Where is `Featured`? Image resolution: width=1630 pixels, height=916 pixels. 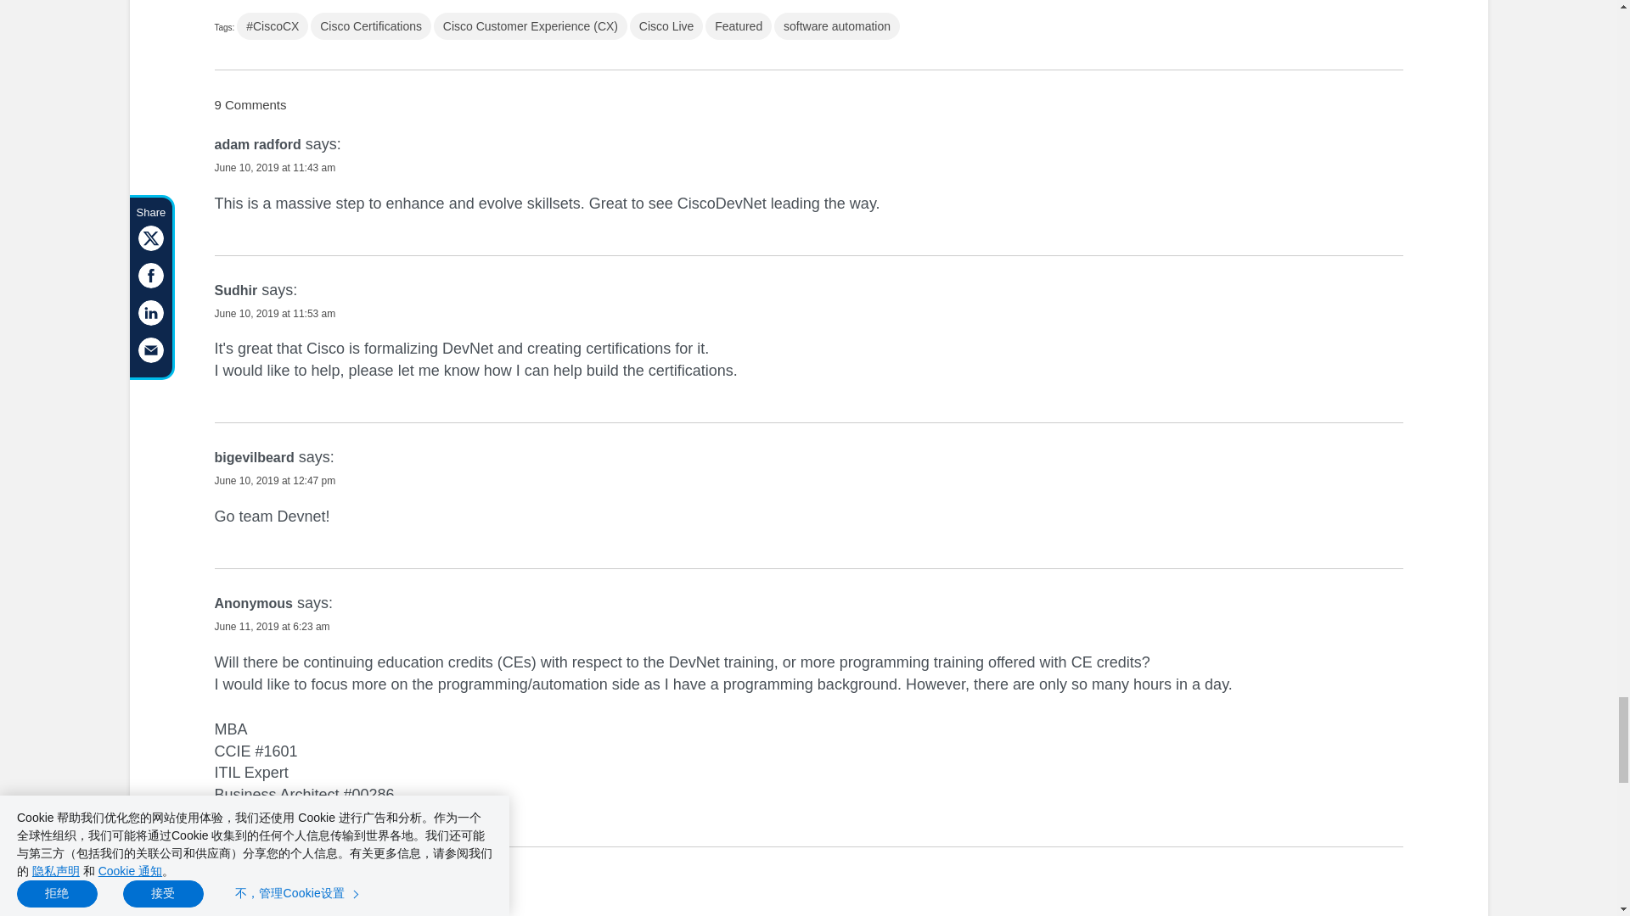
Featured is located at coordinates (739, 26).